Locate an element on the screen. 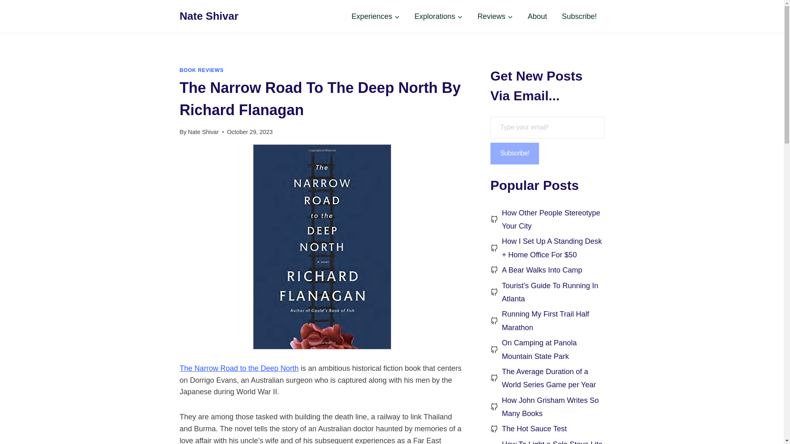  Experiences is located at coordinates (375, 16).